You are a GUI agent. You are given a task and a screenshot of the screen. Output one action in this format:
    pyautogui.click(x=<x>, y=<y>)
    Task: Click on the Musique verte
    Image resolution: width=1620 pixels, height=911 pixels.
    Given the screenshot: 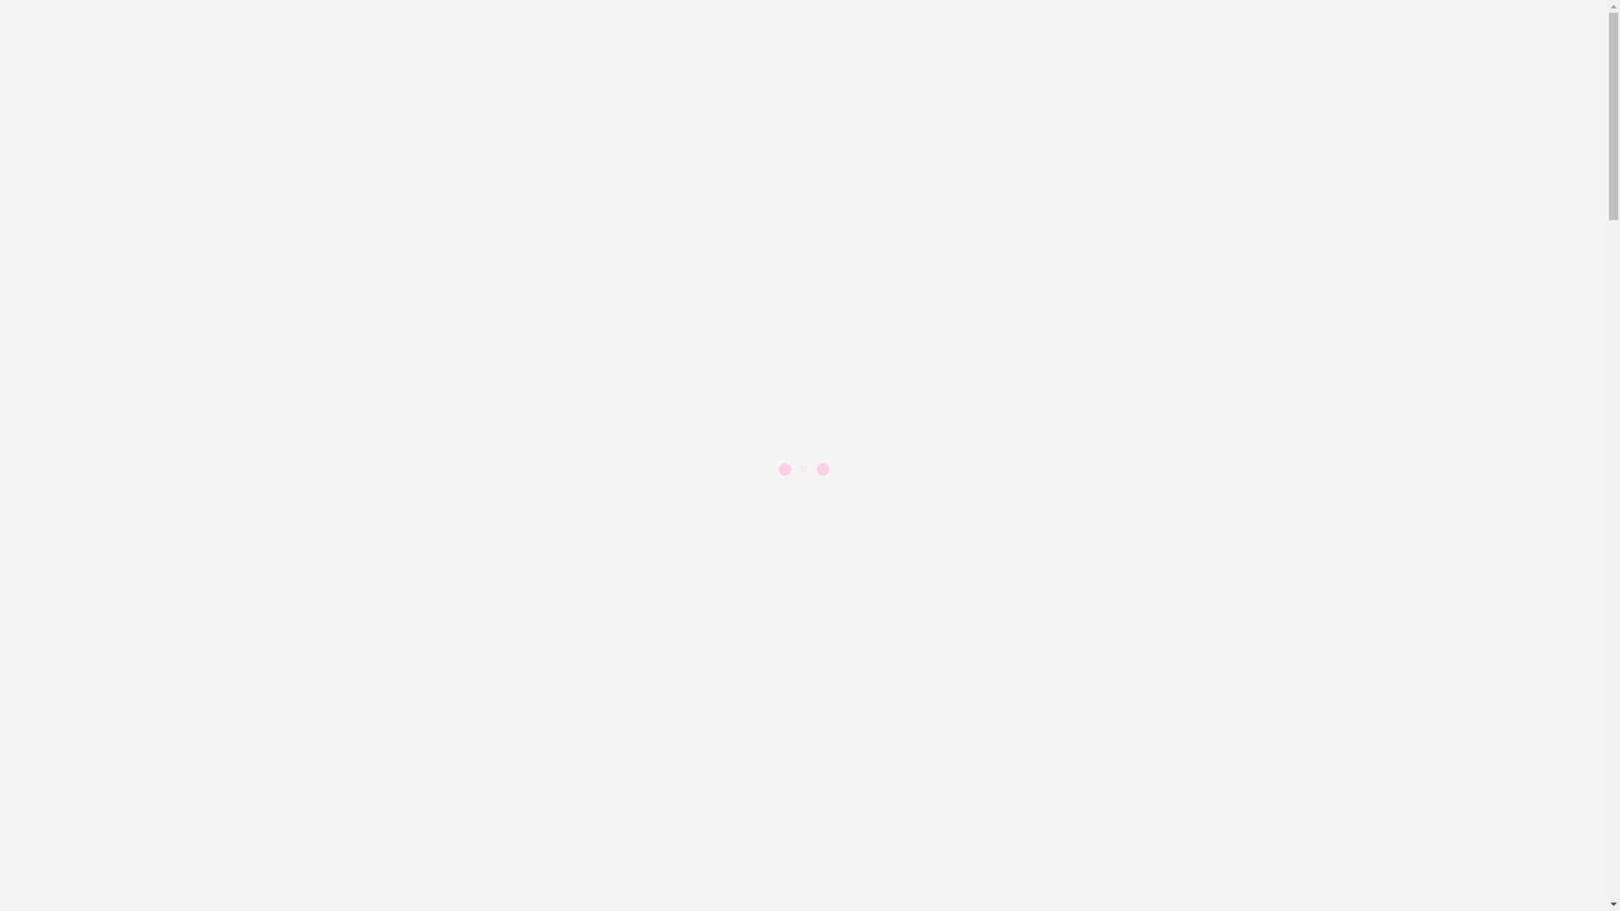 What is the action you would take?
    pyautogui.click(x=147, y=574)
    